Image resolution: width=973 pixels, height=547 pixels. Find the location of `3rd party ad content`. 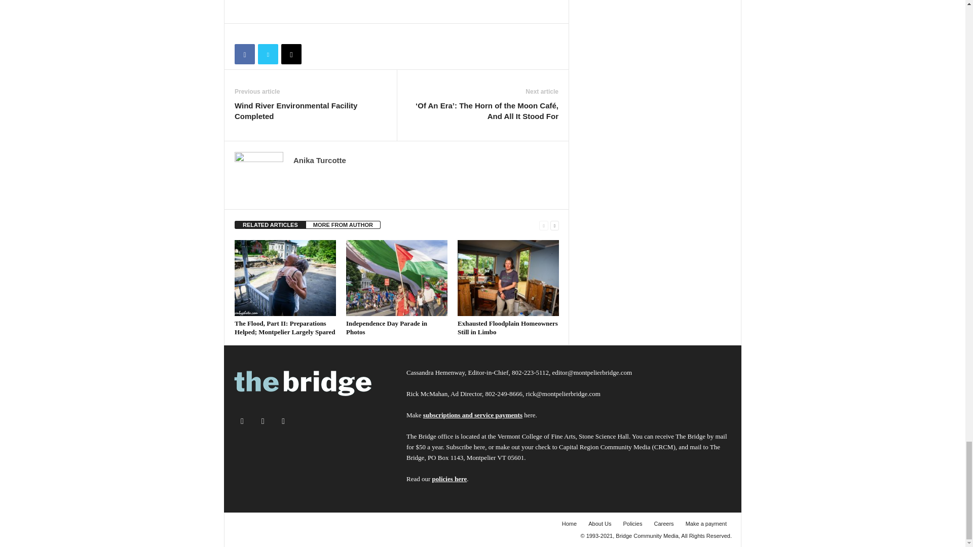

3rd party ad content is located at coordinates (419, 6).